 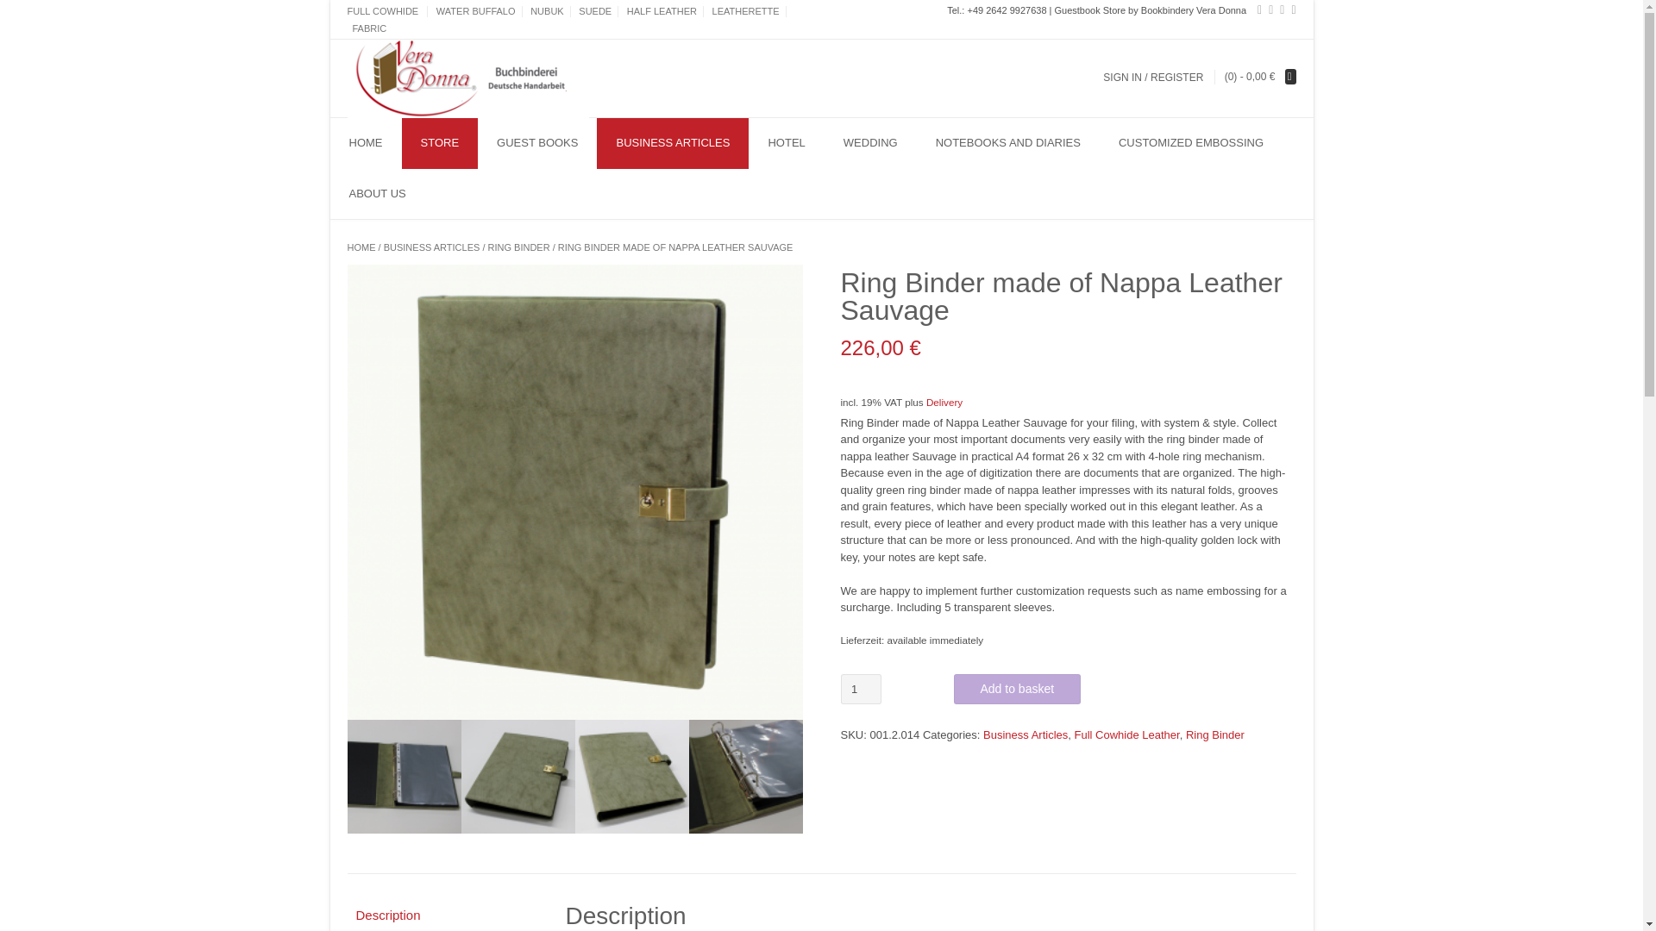 I want to click on FULL COWHIDE, so click(x=386, y=11).